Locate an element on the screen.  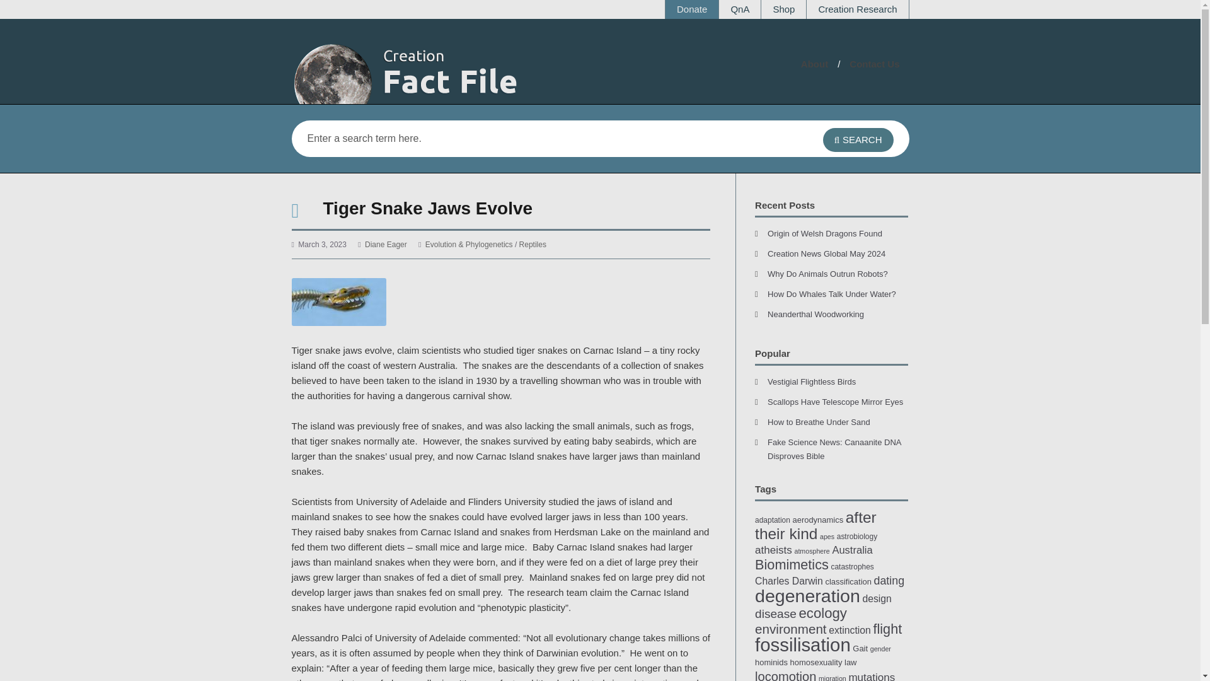
Shop is located at coordinates (783, 9).